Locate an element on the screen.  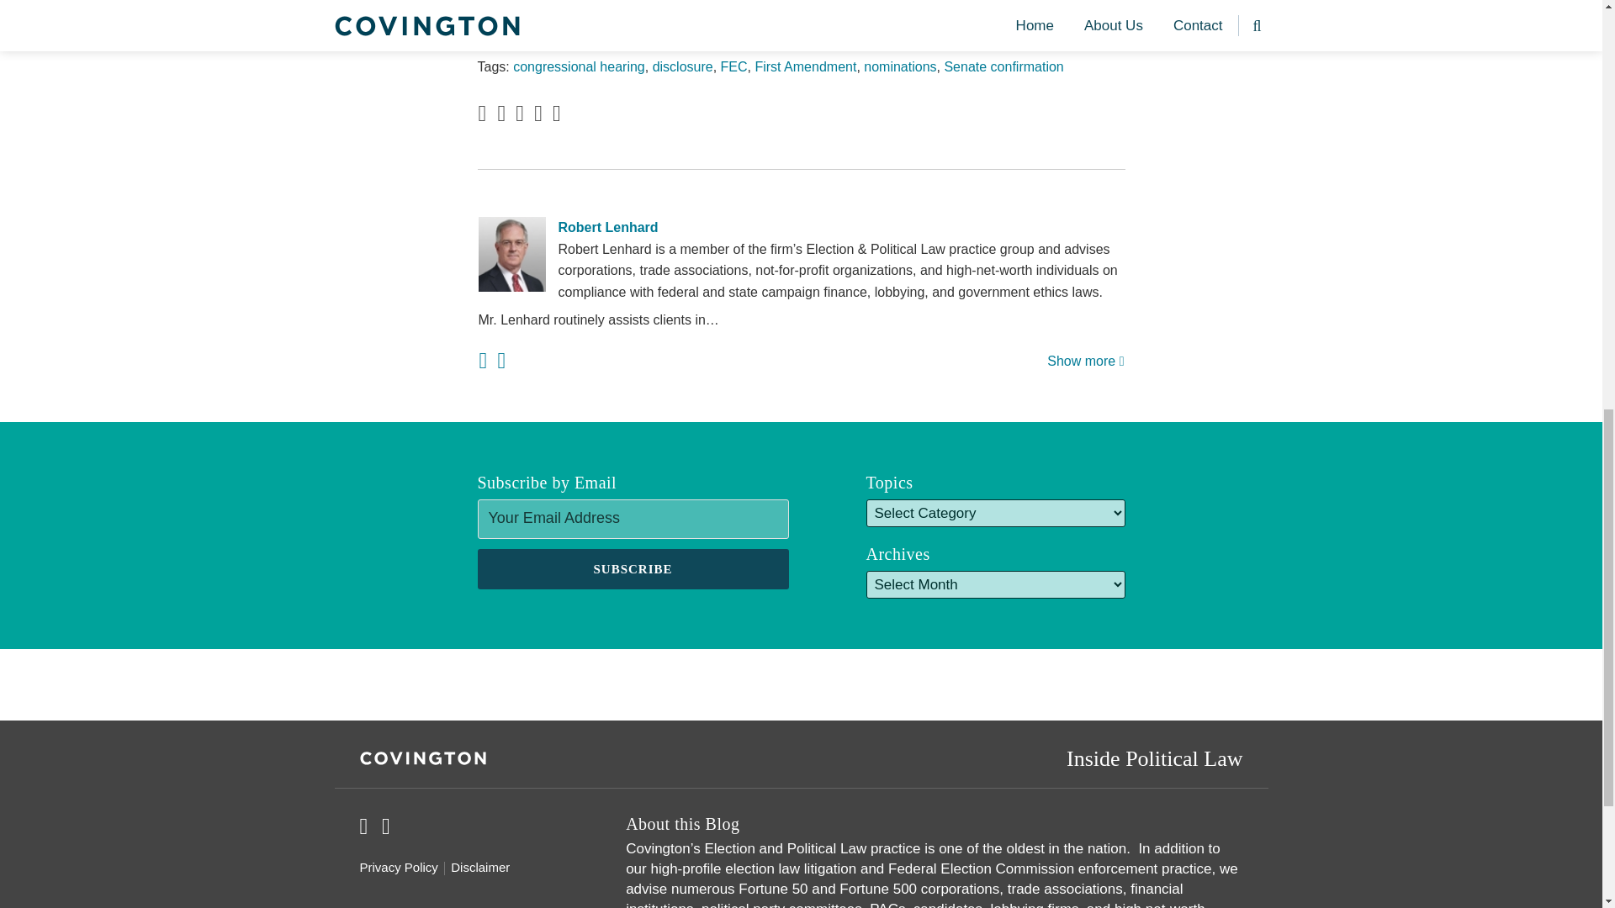
congressional hearing is located at coordinates (579, 66).